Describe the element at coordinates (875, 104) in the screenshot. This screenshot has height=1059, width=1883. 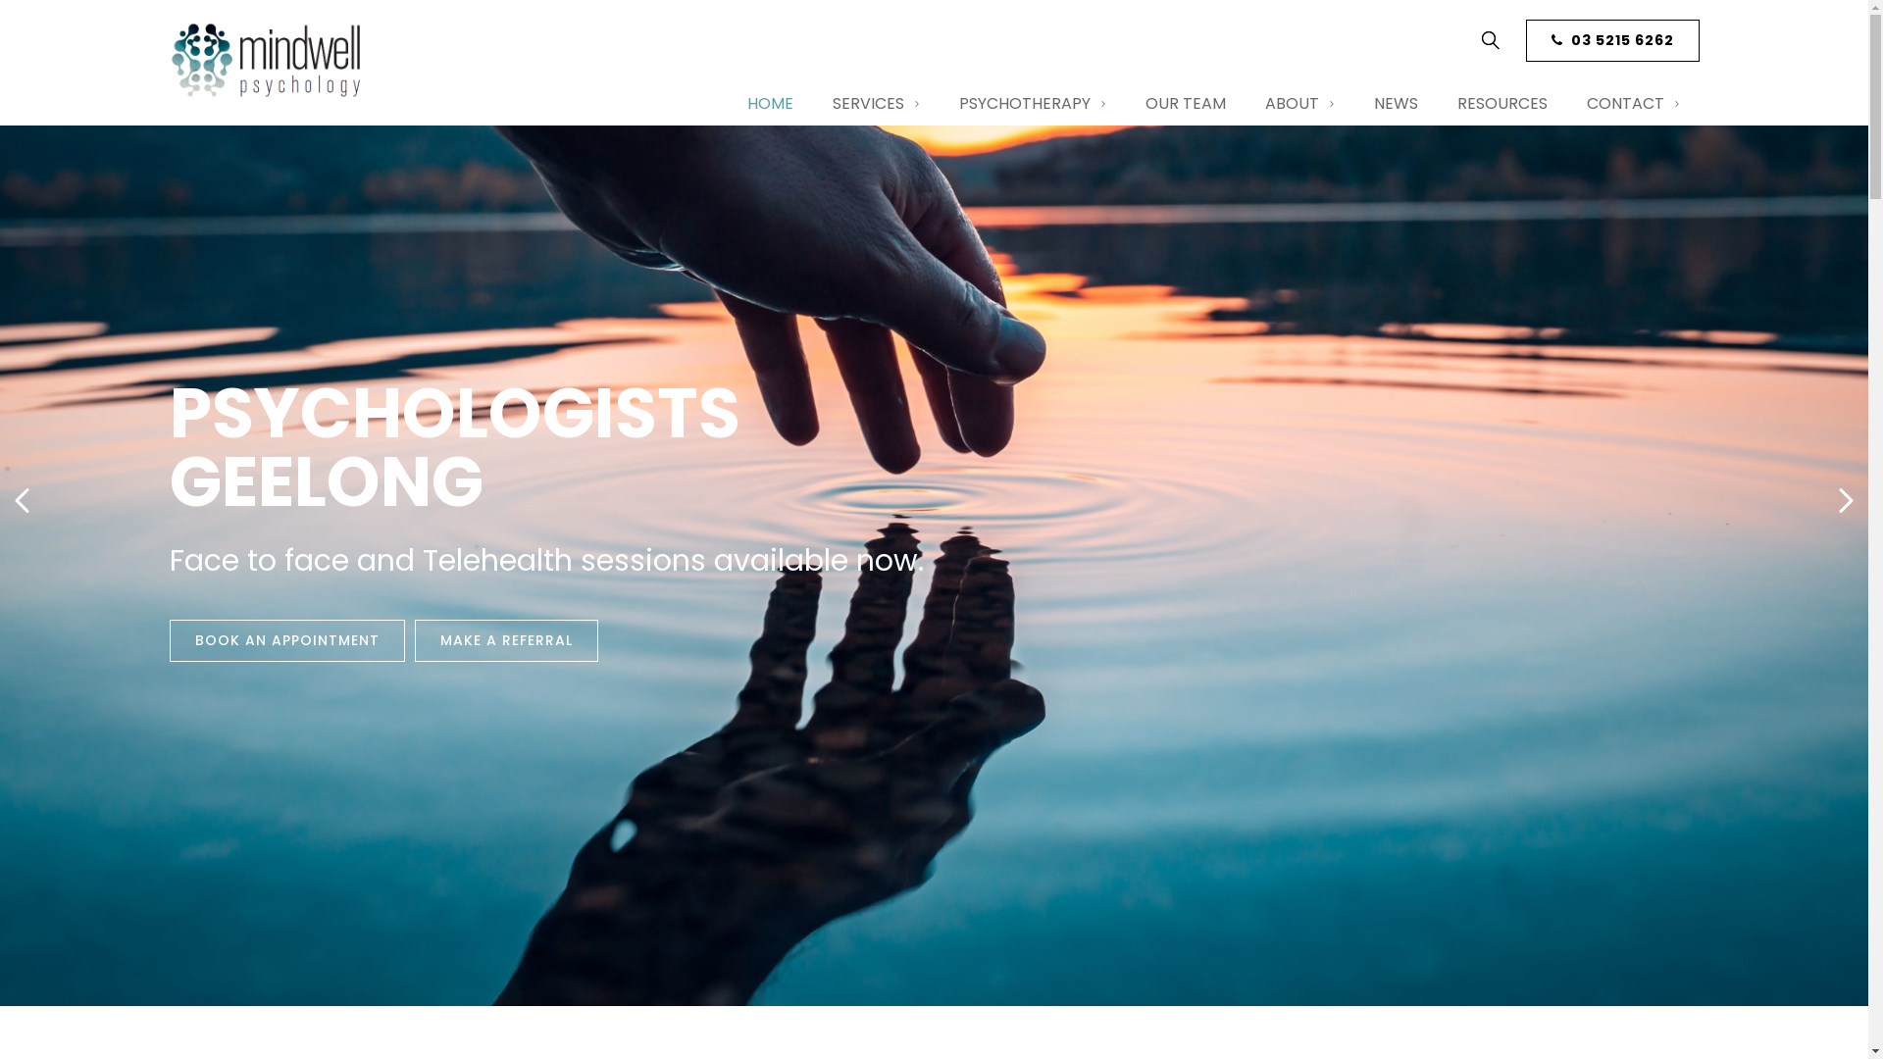
I see `SERVICES` at that location.